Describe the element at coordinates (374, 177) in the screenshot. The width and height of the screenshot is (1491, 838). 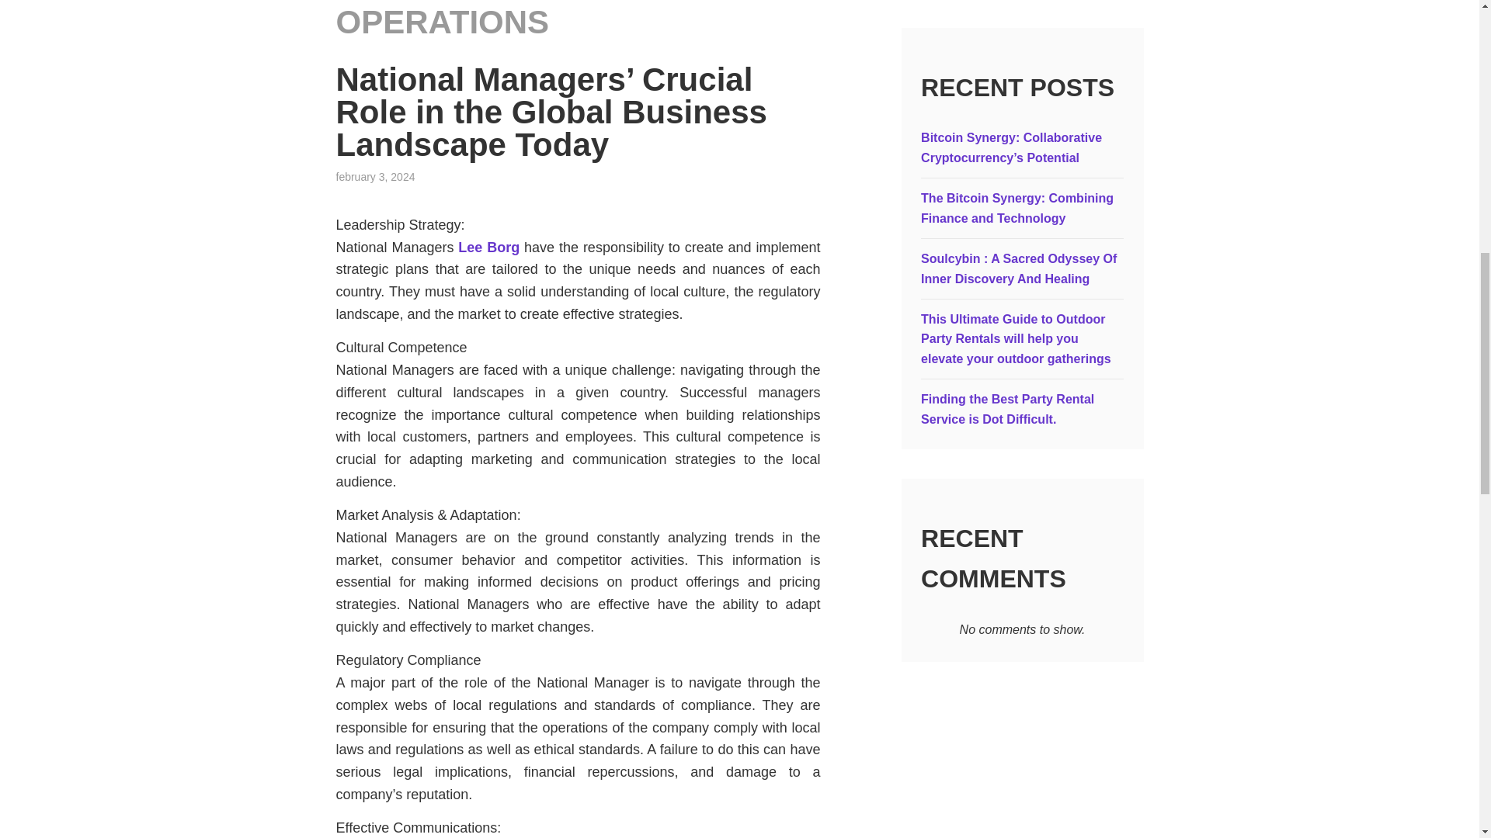
I see `february 3, 2024` at that location.